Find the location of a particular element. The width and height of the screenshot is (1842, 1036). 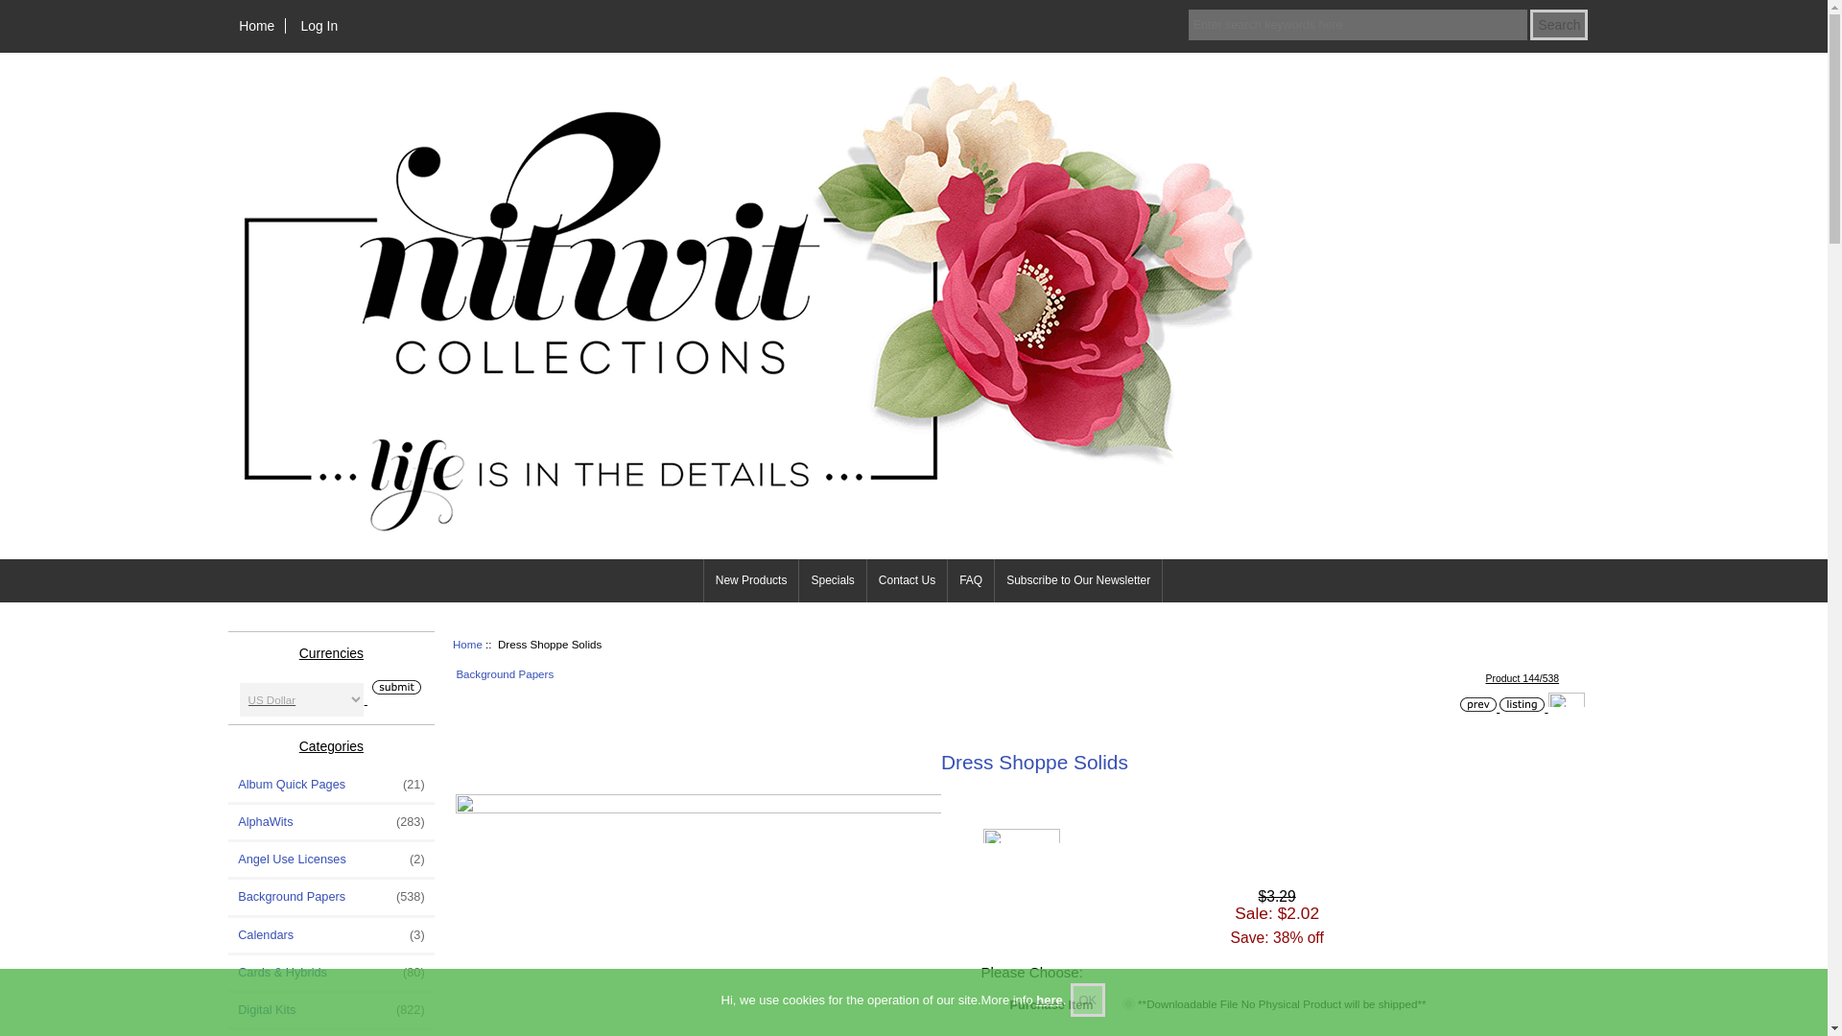

FAQ is located at coordinates (971, 580).